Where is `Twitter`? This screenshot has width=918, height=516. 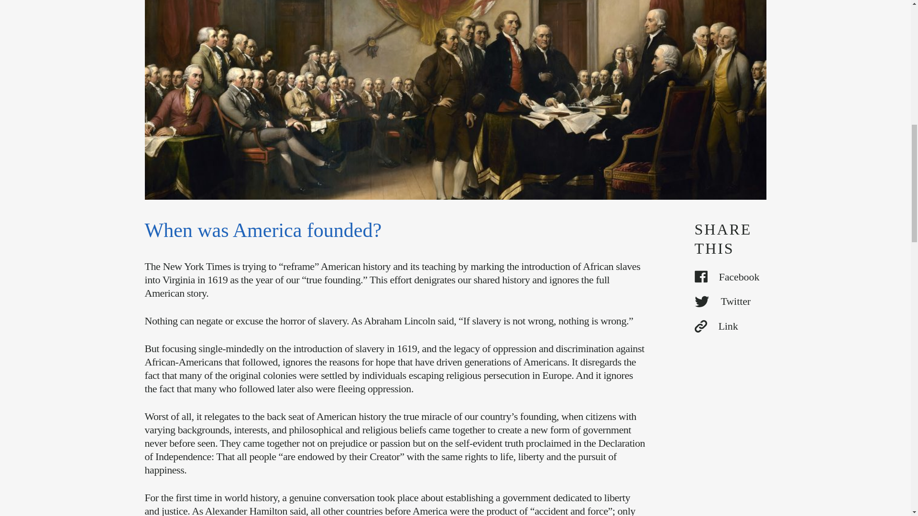 Twitter is located at coordinates (730, 301).